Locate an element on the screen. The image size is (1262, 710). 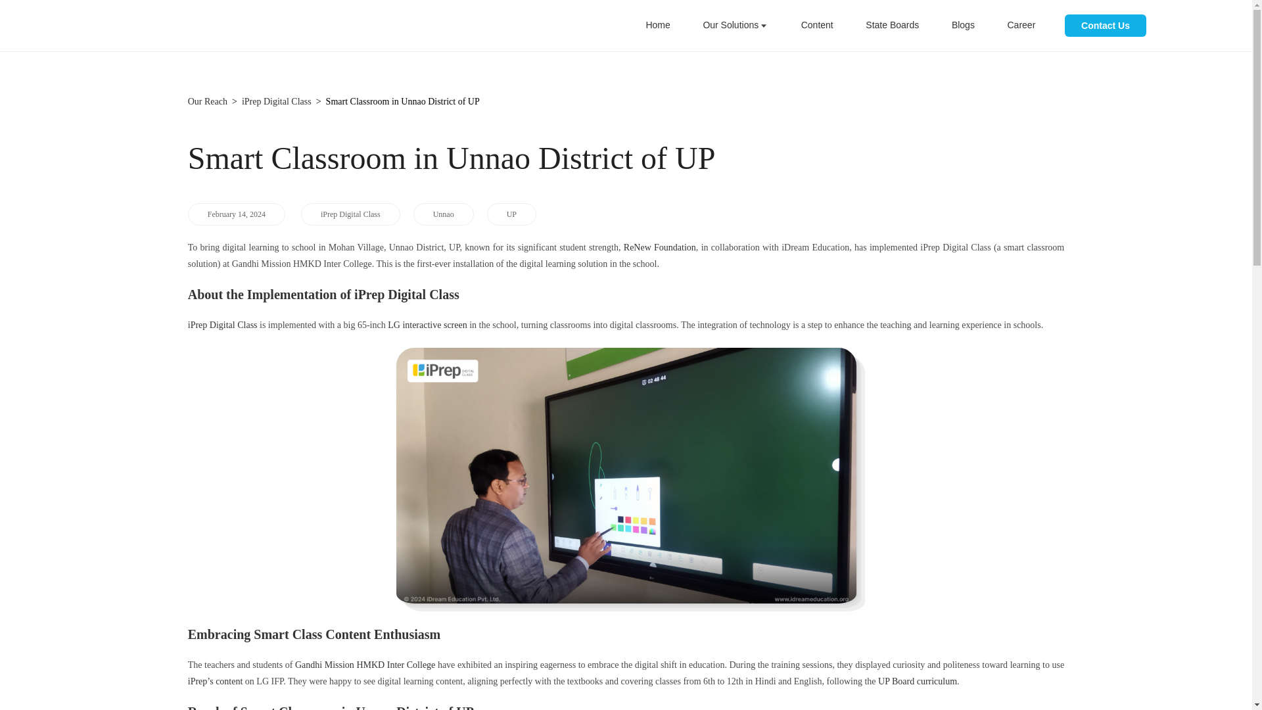
UP Board curriculum is located at coordinates (918, 681).